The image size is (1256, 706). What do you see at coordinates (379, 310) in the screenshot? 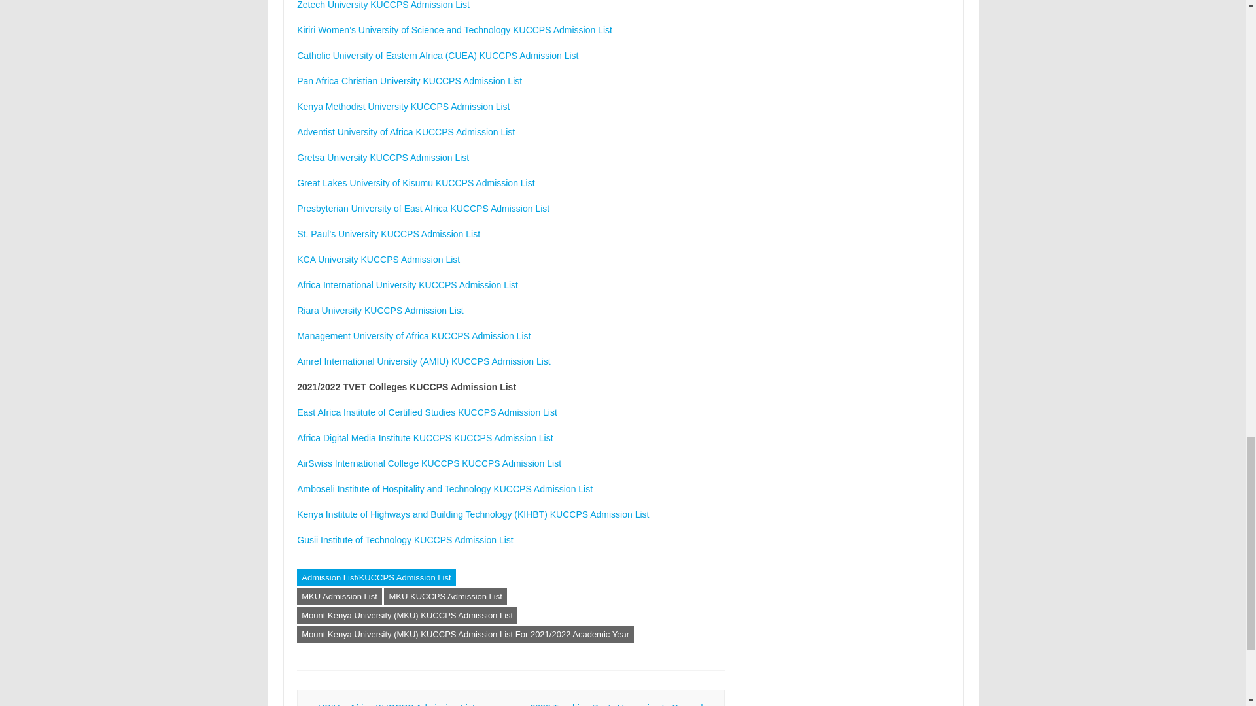
I see `Riara University KUCCPS Admission List` at bounding box center [379, 310].